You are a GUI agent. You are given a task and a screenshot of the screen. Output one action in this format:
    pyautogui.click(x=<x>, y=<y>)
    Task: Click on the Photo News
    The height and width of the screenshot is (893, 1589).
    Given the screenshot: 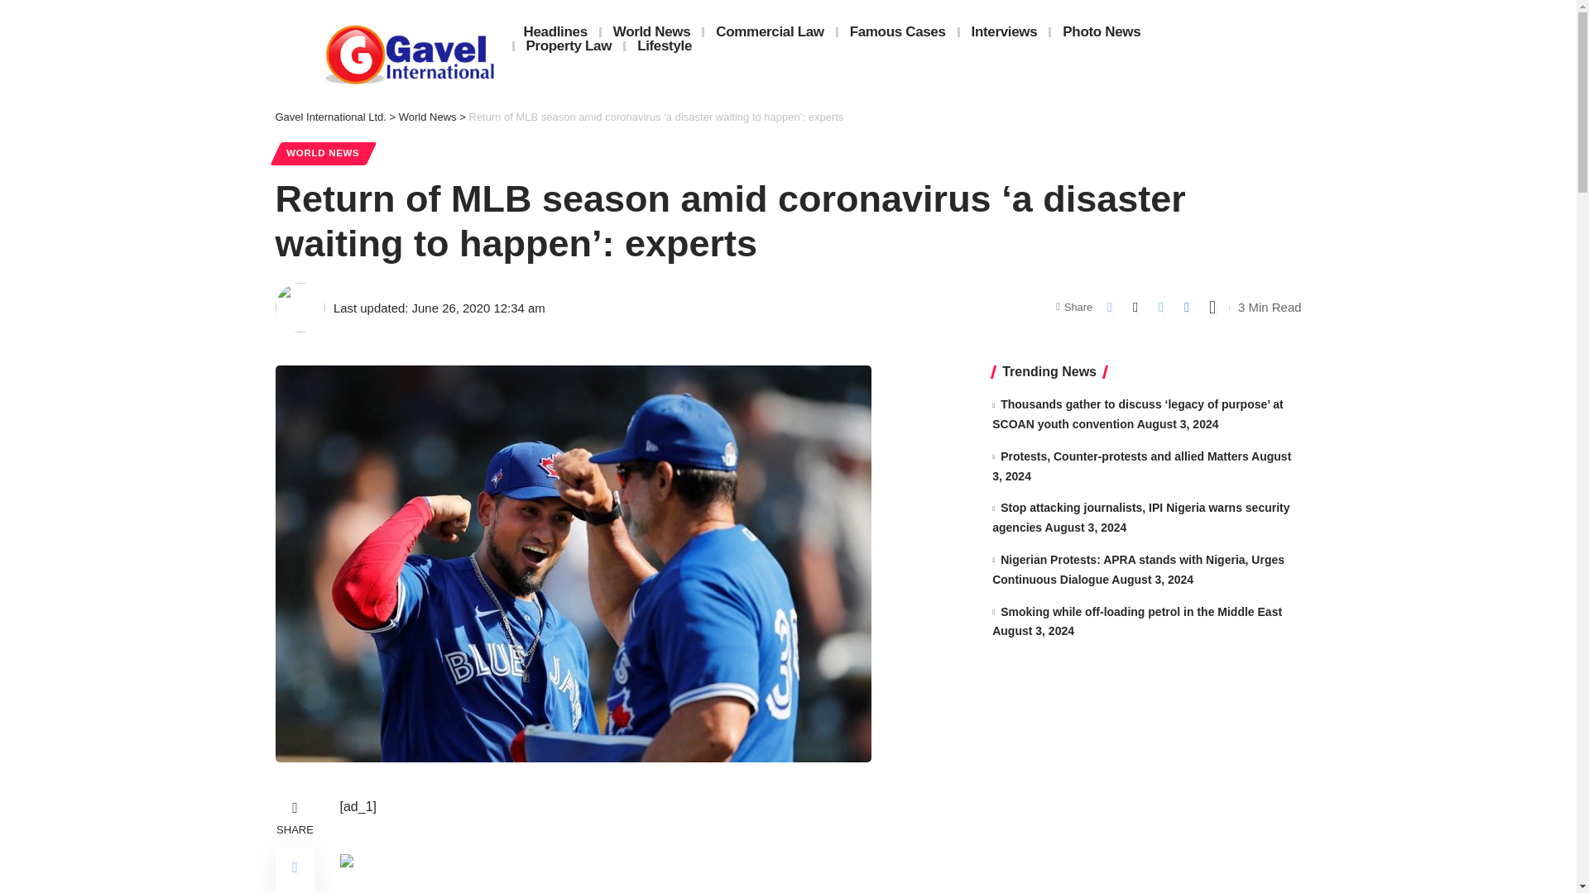 What is the action you would take?
    pyautogui.click(x=1101, y=31)
    